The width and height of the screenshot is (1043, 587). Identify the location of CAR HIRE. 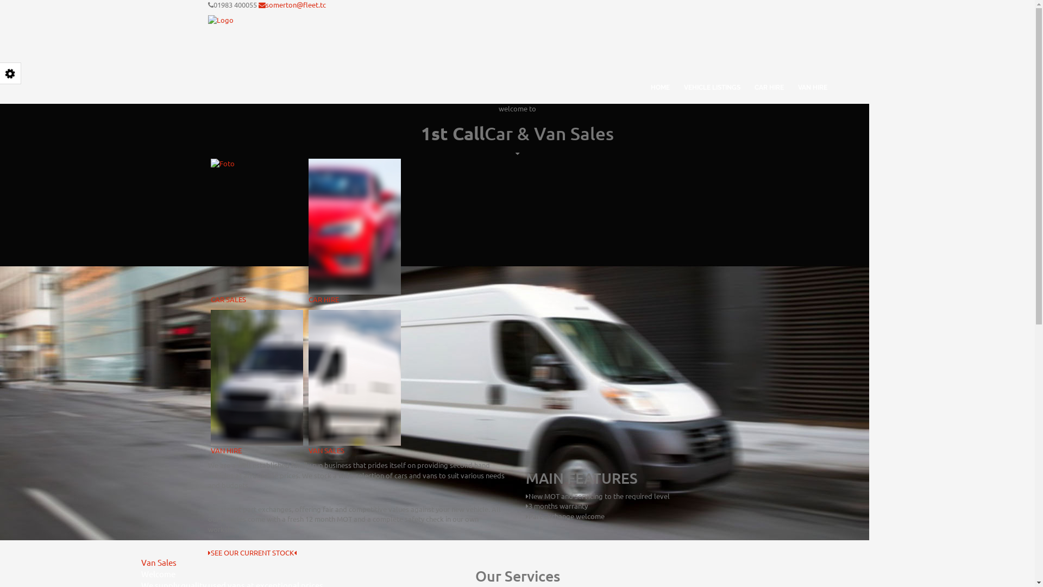
(355, 232).